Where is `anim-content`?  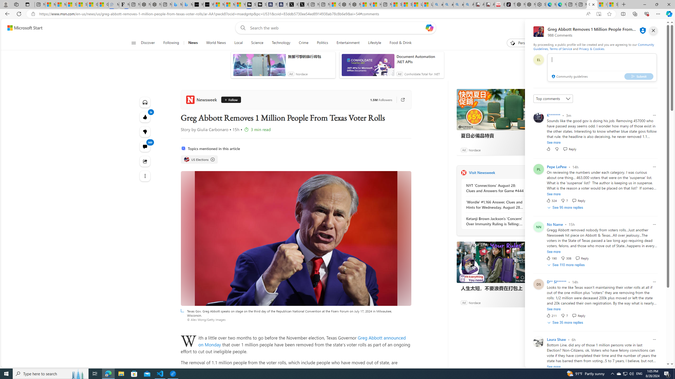
anim-content is located at coordinates (368, 67).